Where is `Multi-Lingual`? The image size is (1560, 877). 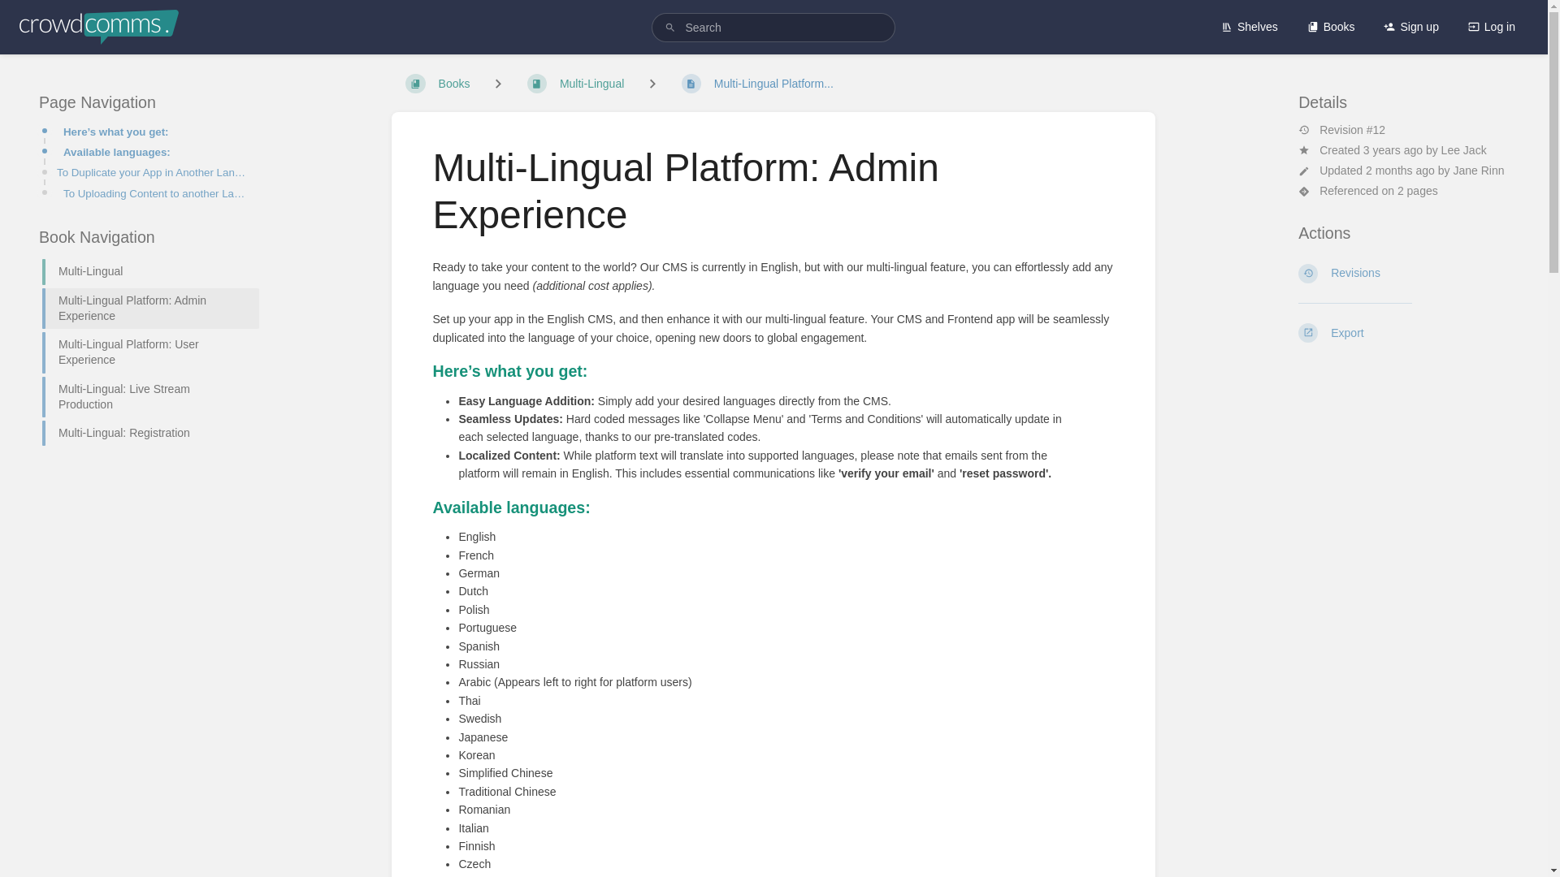 Multi-Lingual is located at coordinates (575, 84).